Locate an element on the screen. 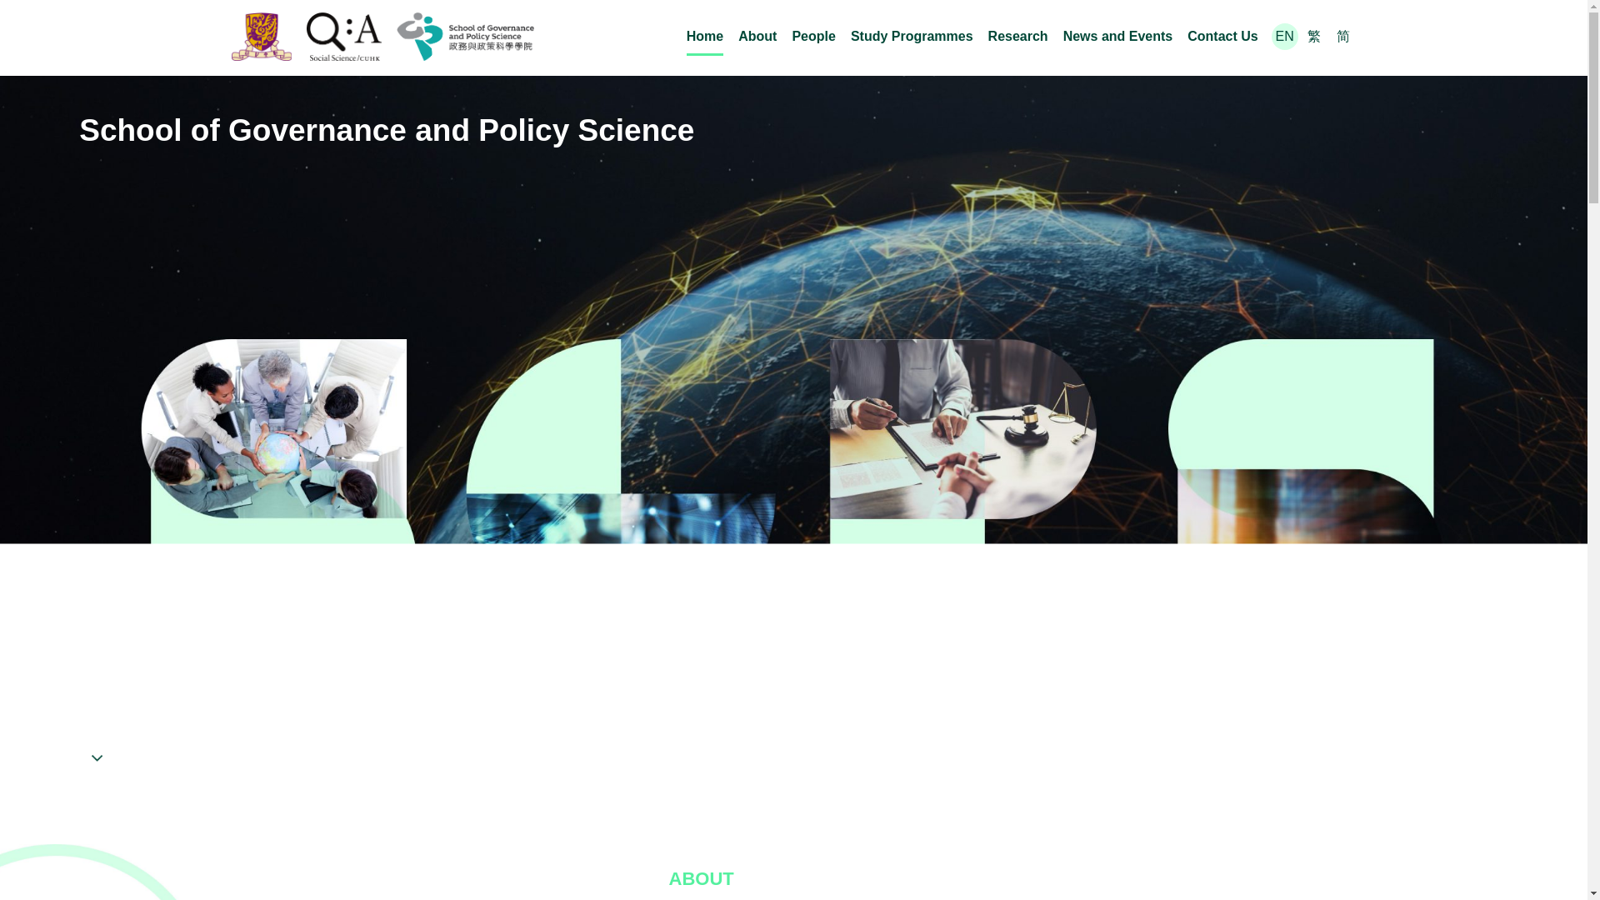 The width and height of the screenshot is (1600, 900). Scroll Down is located at coordinates (132, 748).